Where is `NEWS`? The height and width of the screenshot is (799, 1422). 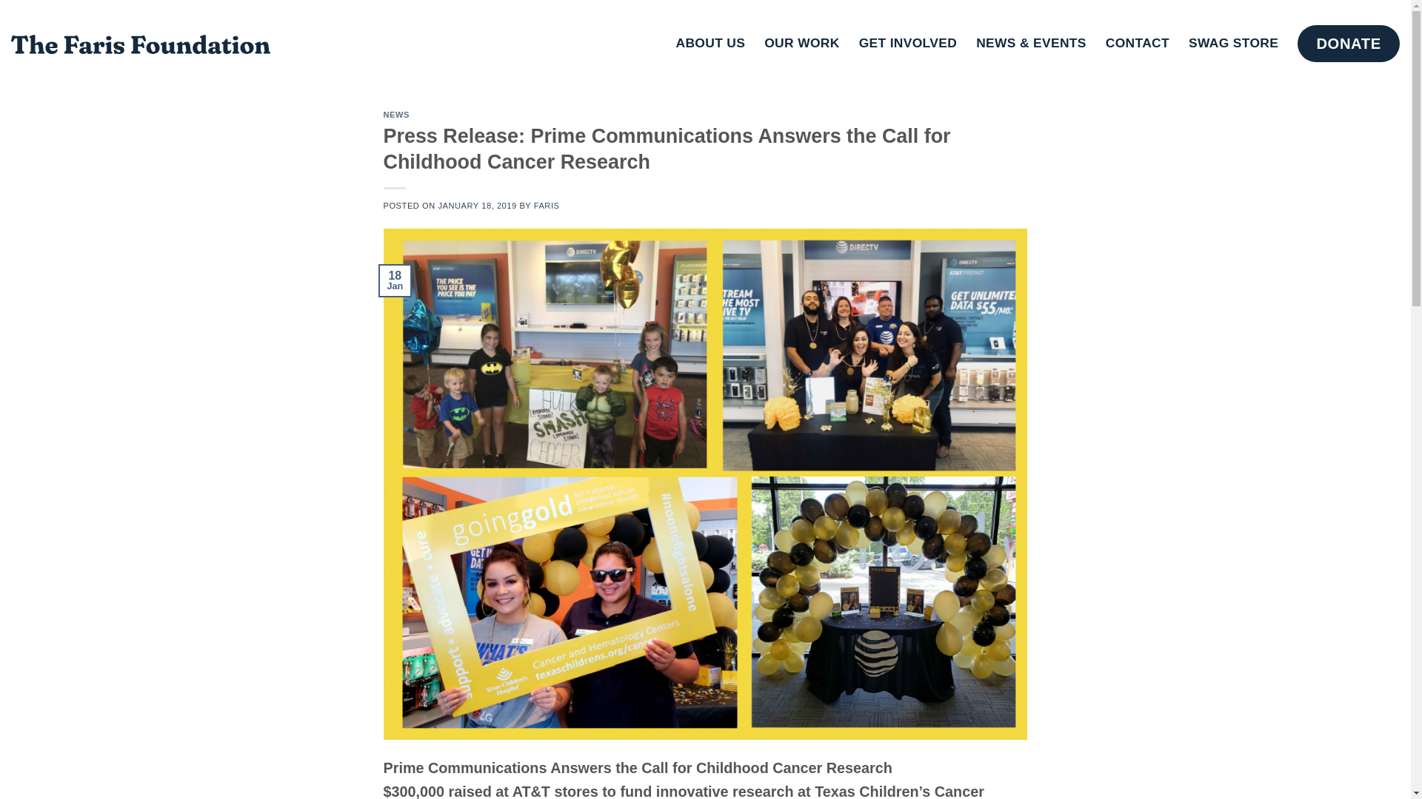
NEWS is located at coordinates (396, 114).